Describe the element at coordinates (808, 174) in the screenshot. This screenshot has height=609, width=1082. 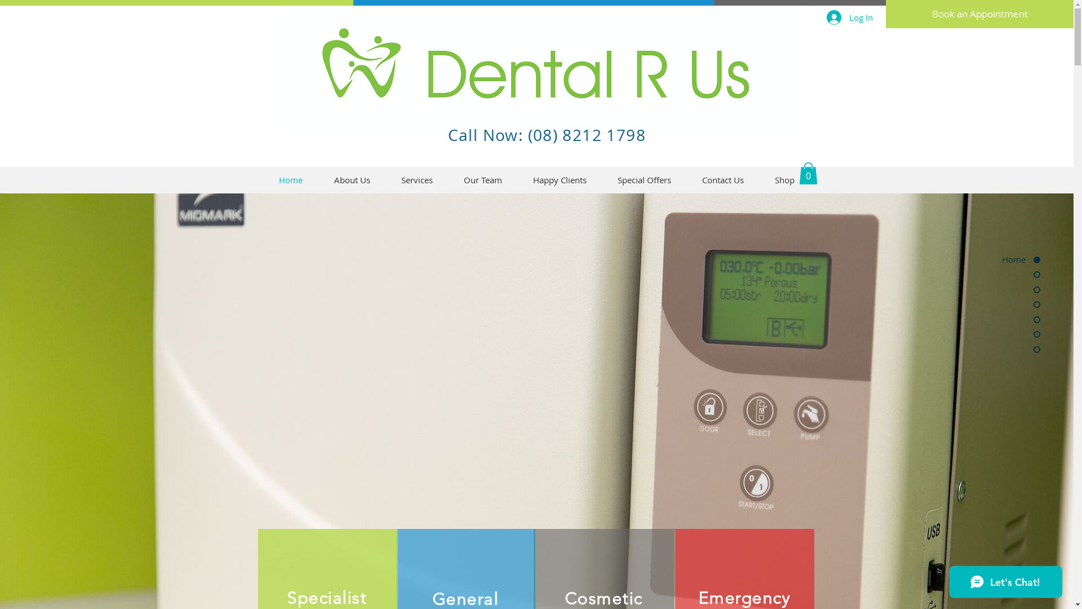
I see `0` at that location.